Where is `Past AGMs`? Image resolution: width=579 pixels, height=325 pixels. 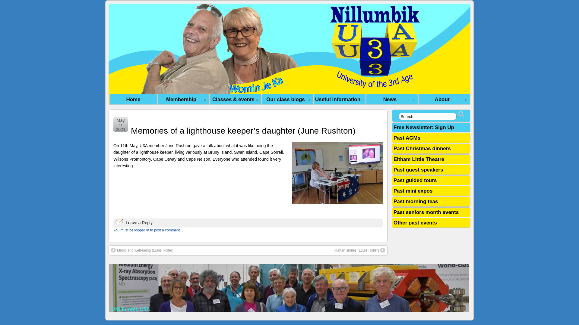
Past AGMs is located at coordinates (407, 138).